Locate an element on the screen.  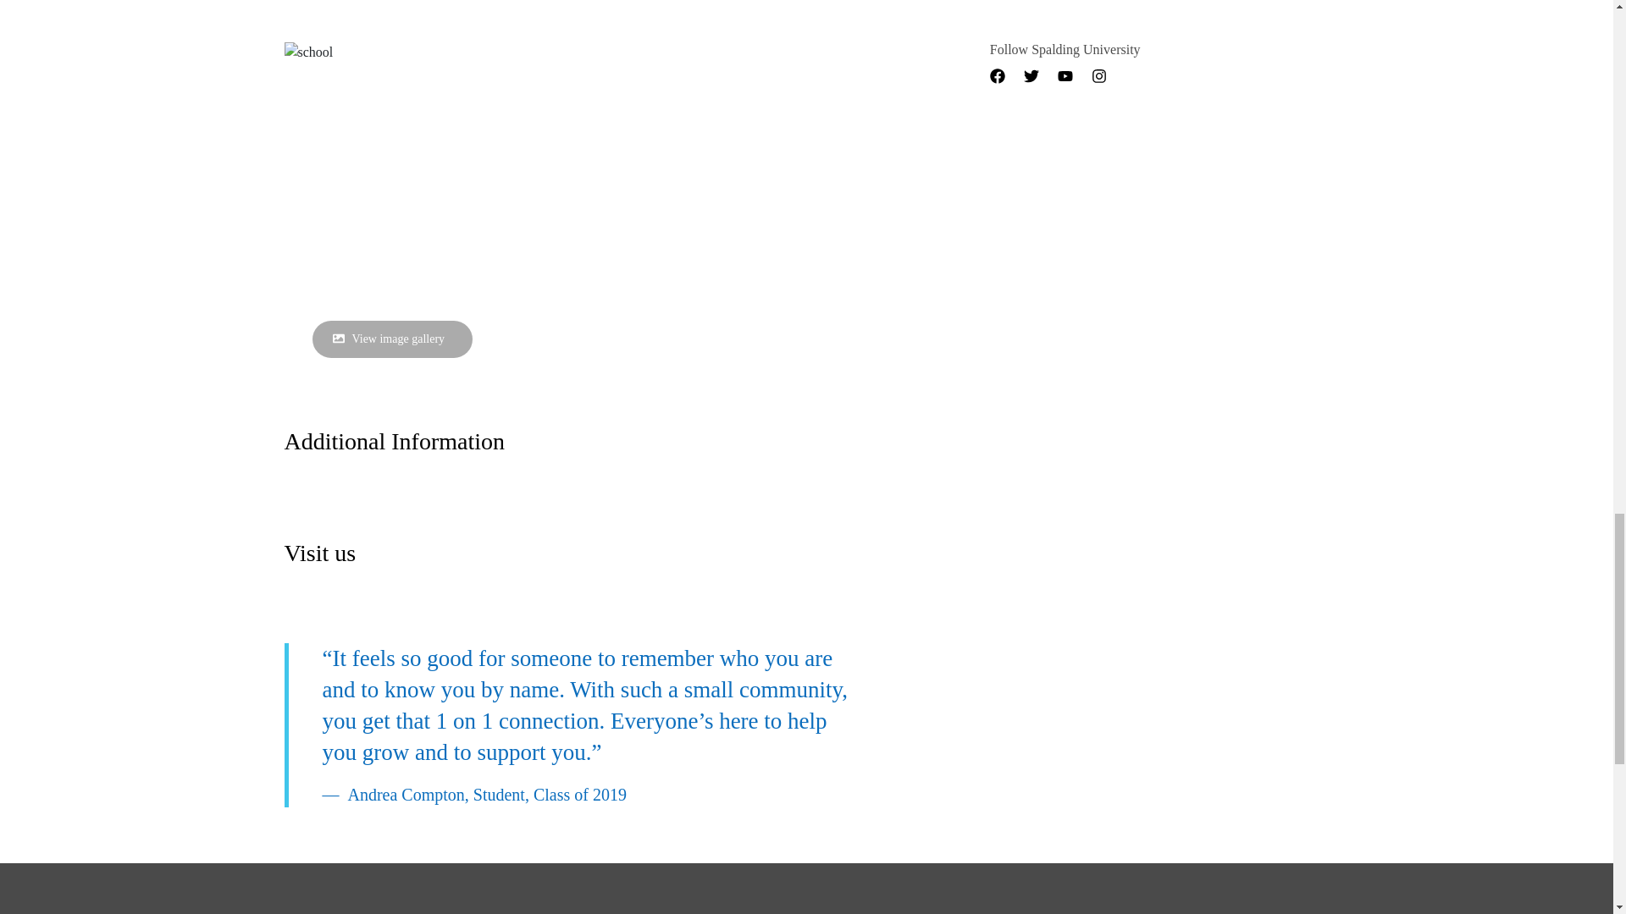
Facebook icon is located at coordinates (998, 76).